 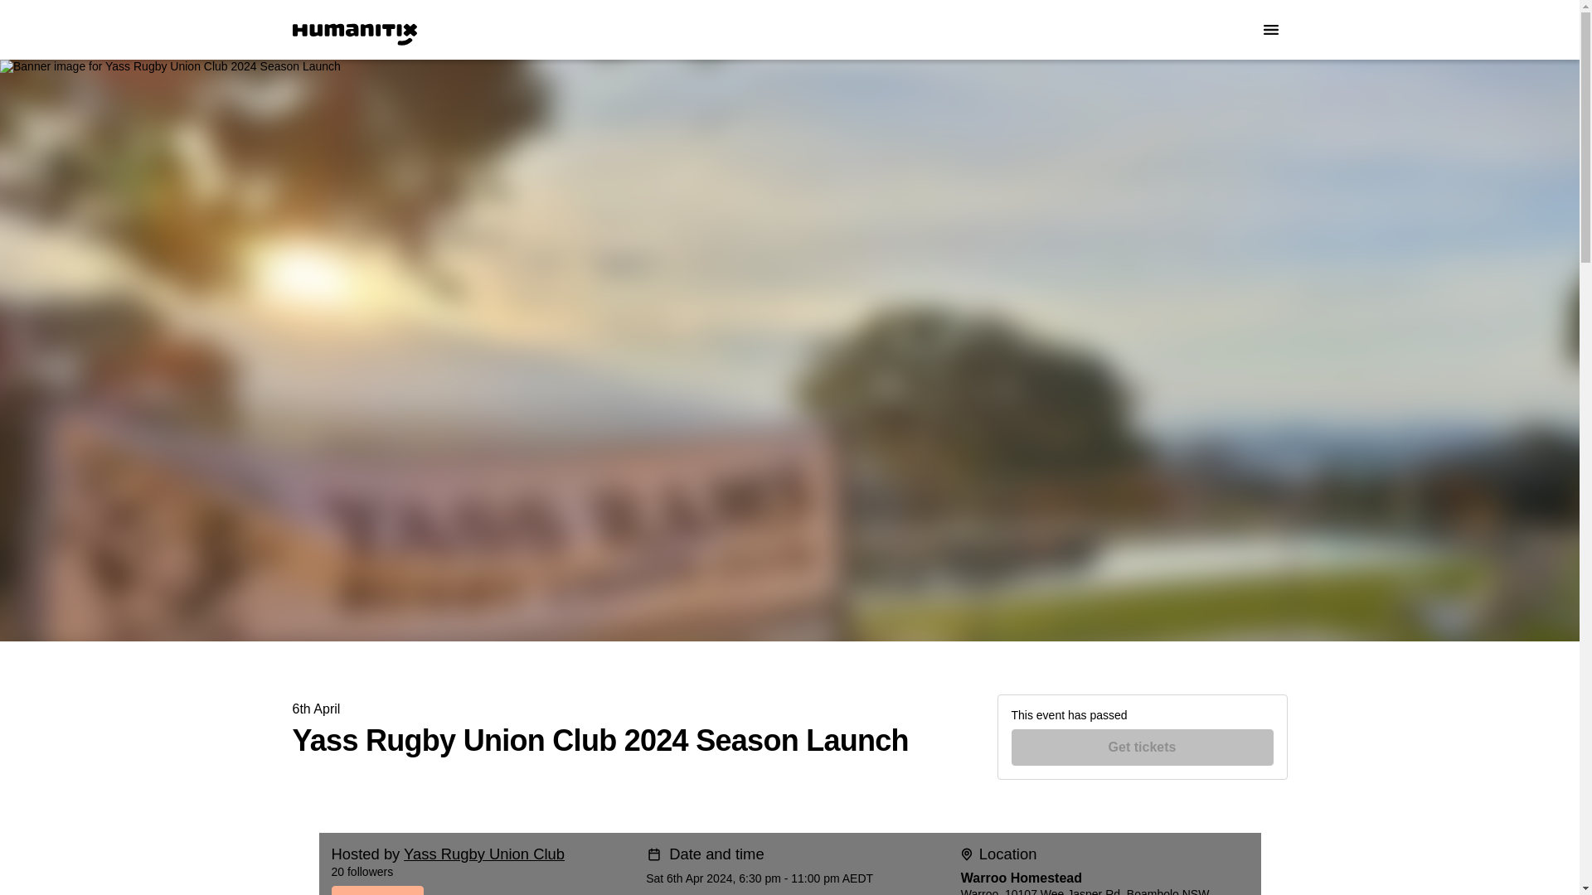 I want to click on Skip to Content, so click(x=20, y=20).